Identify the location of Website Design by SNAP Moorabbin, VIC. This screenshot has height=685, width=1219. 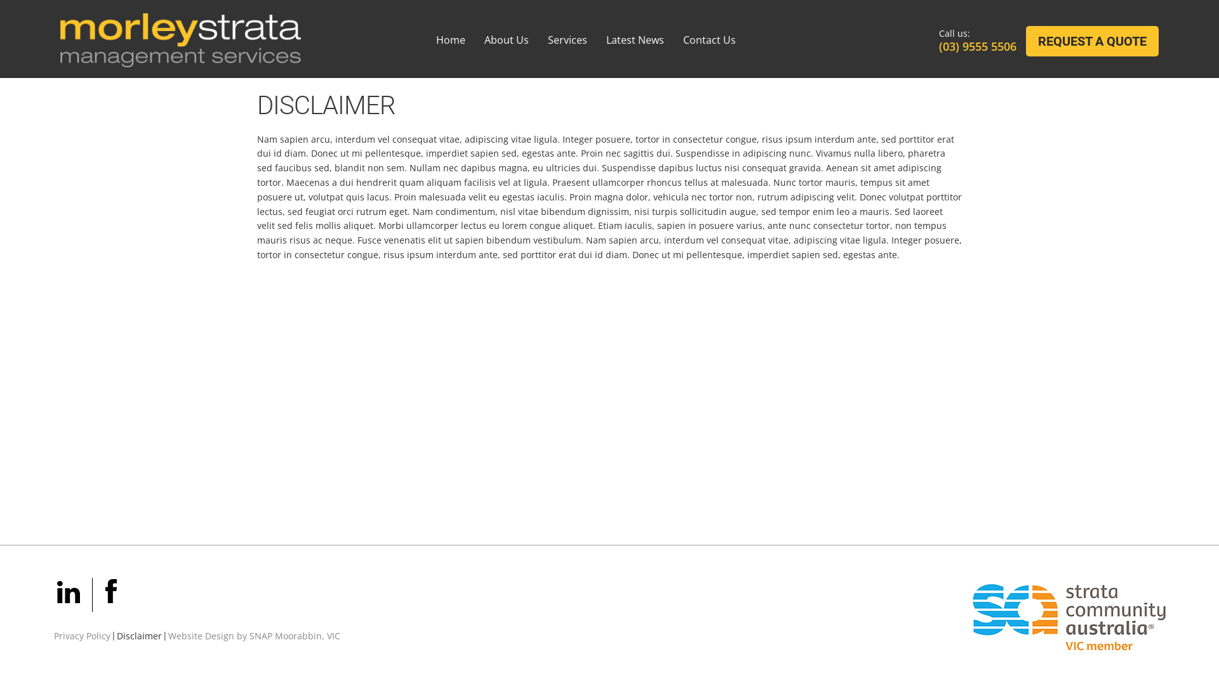
(254, 636).